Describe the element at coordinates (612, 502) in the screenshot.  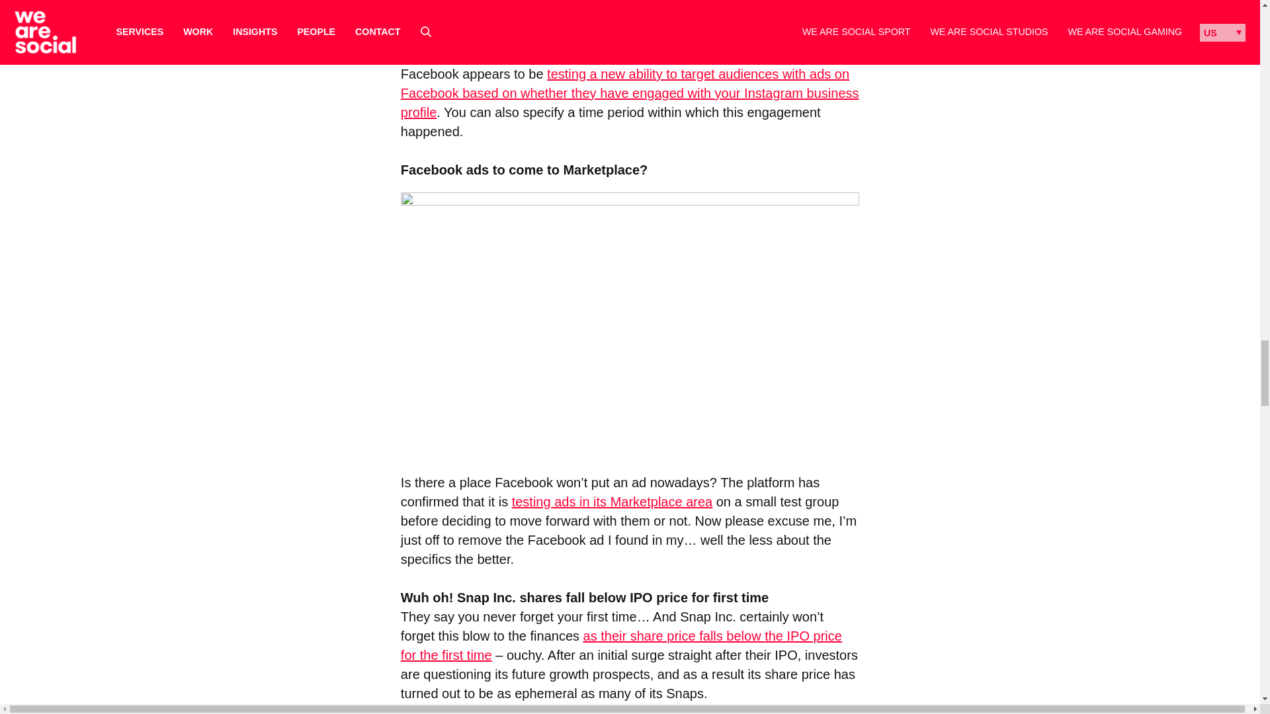
I see `testing ads in its Marketplace area` at that location.